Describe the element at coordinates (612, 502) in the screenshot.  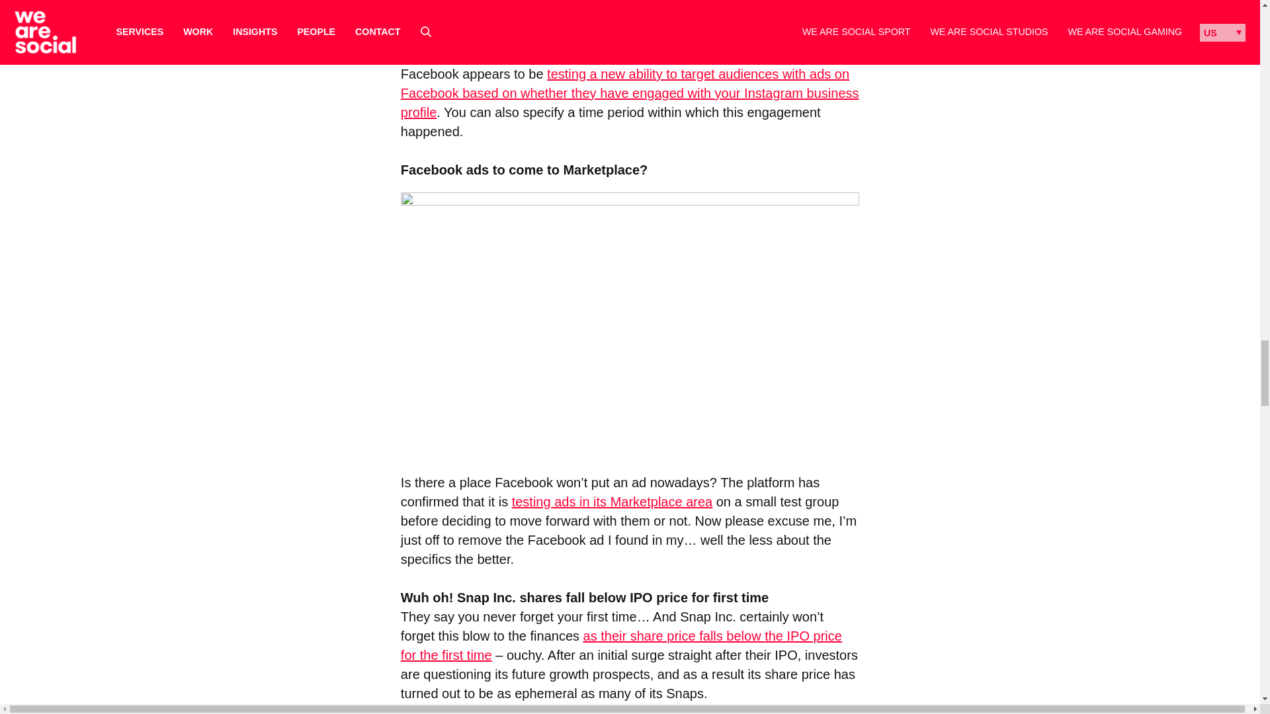
I see `testing ads in its Marketplace area` at that location.